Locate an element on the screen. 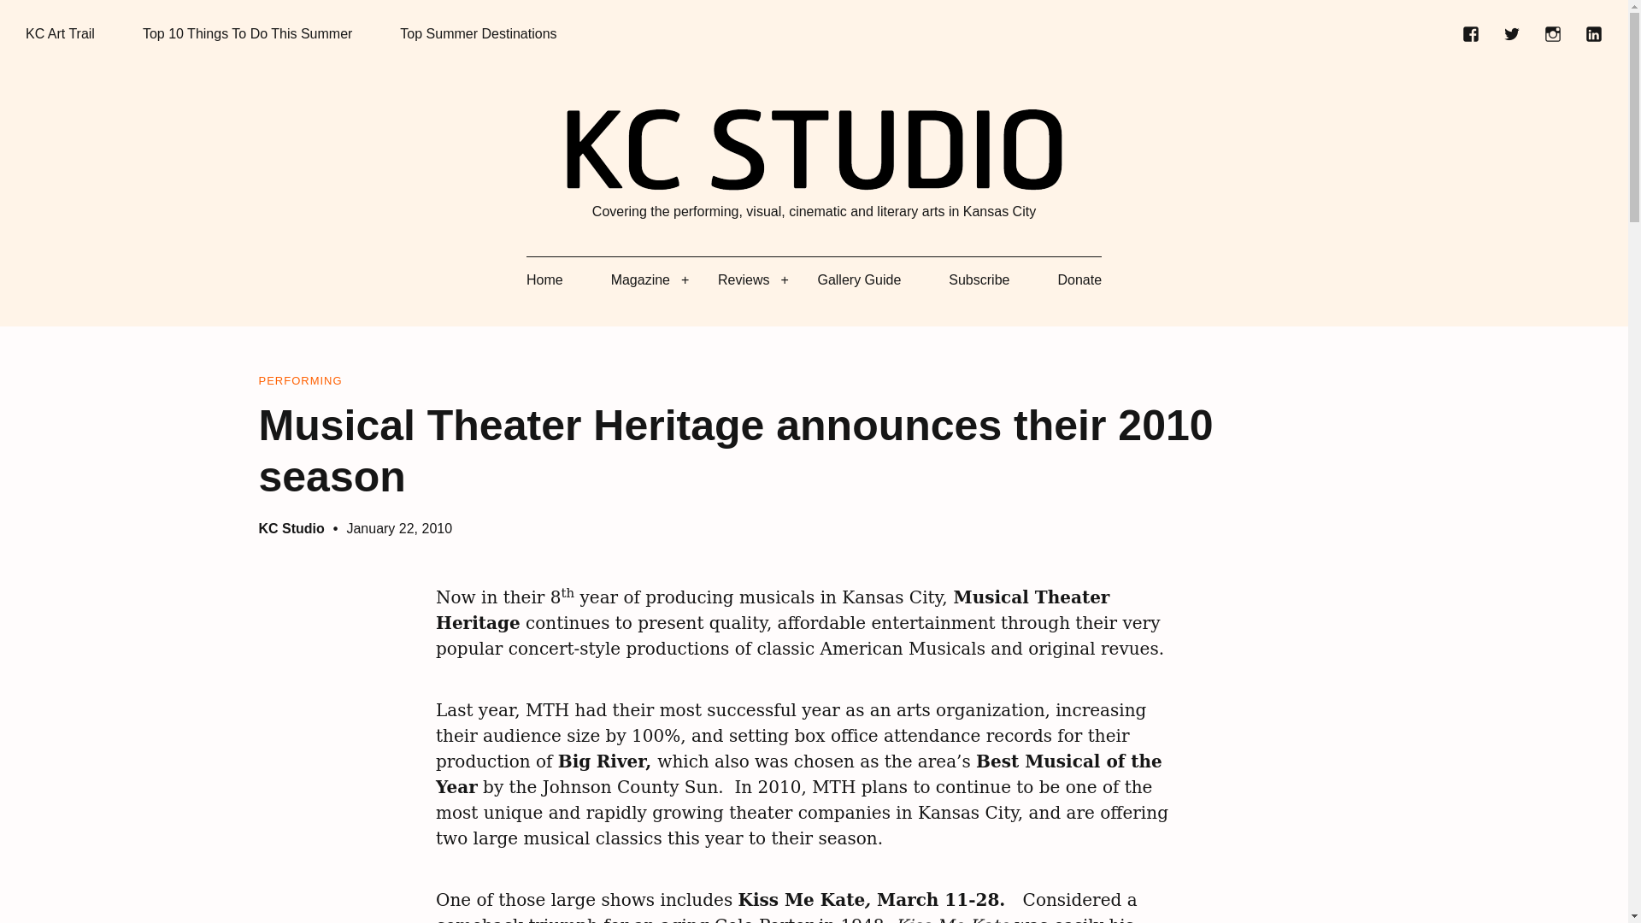 The width and height of the screenshot is (1641, 923). Home is located at coordinates (544, 280).